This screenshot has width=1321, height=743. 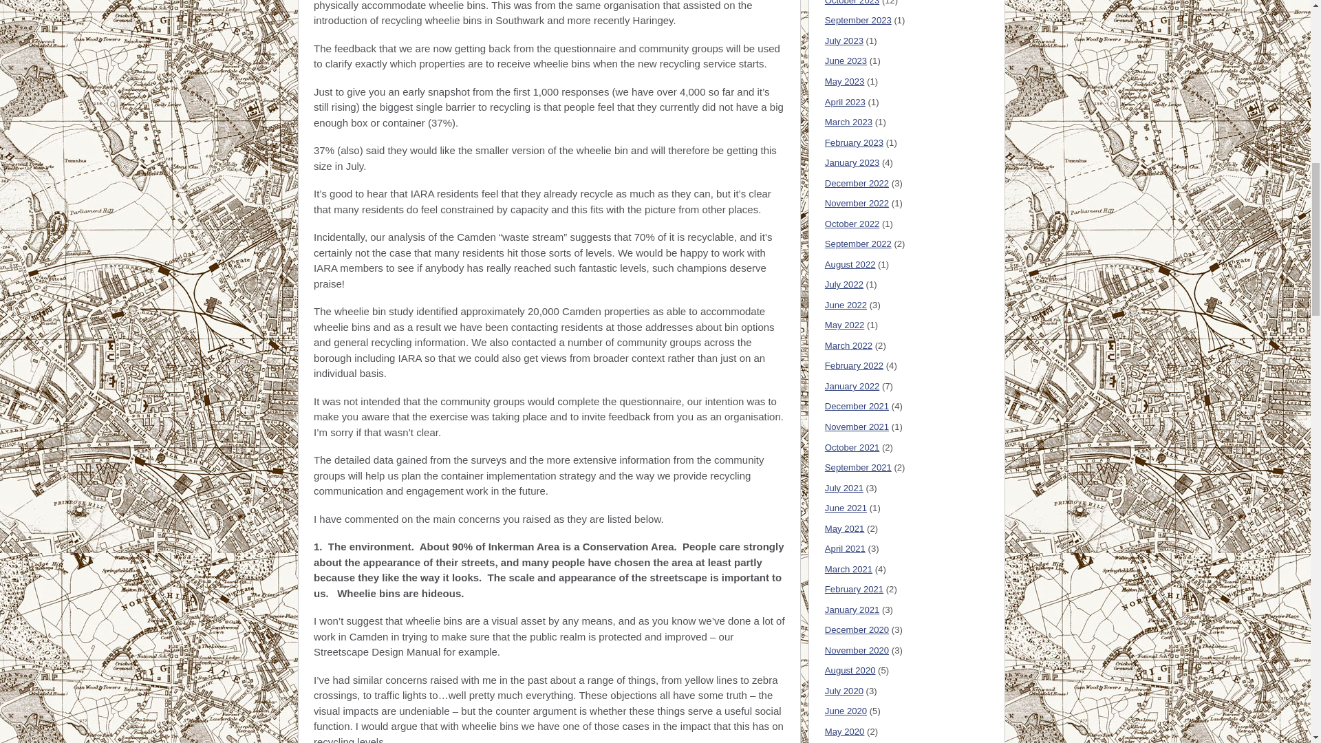 I want to click on January 2023, so click(x=852, y=162).